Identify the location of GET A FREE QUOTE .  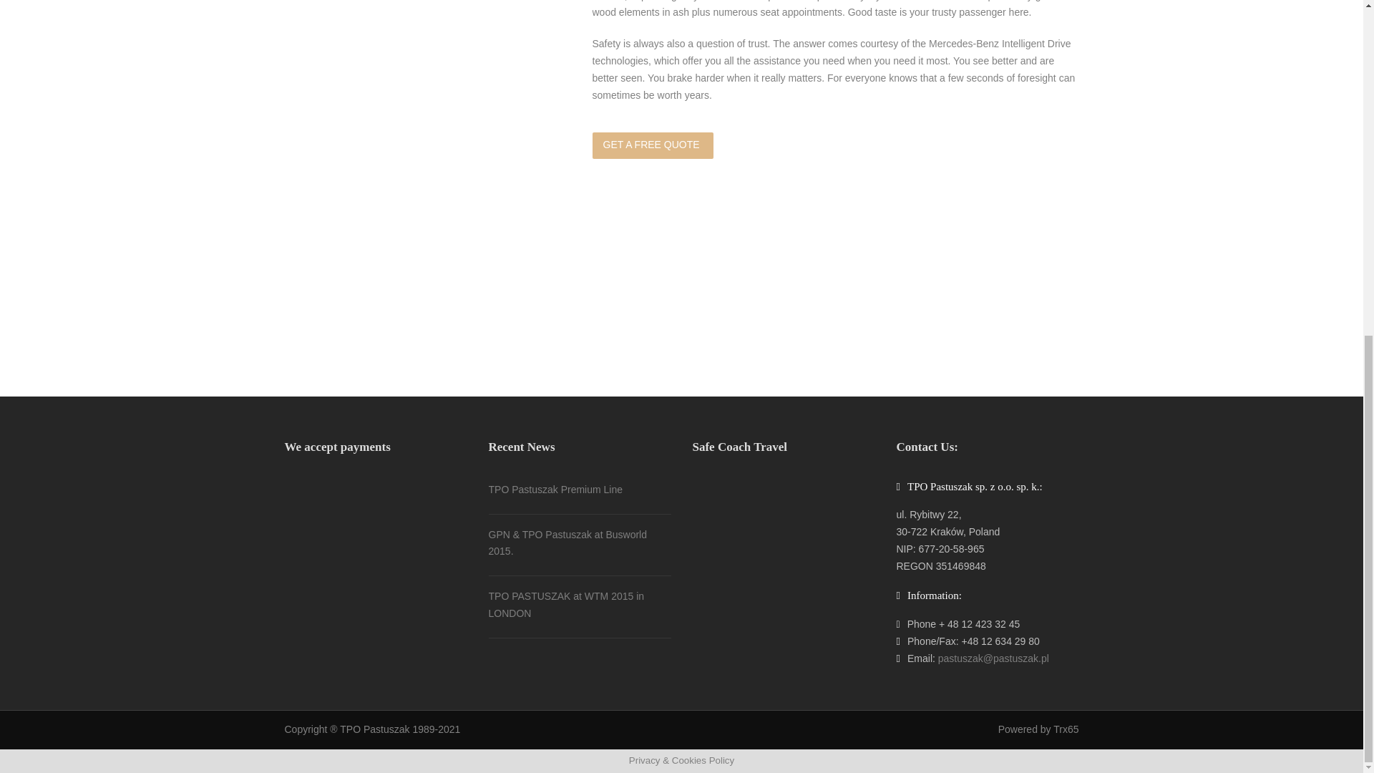
(653, 145).